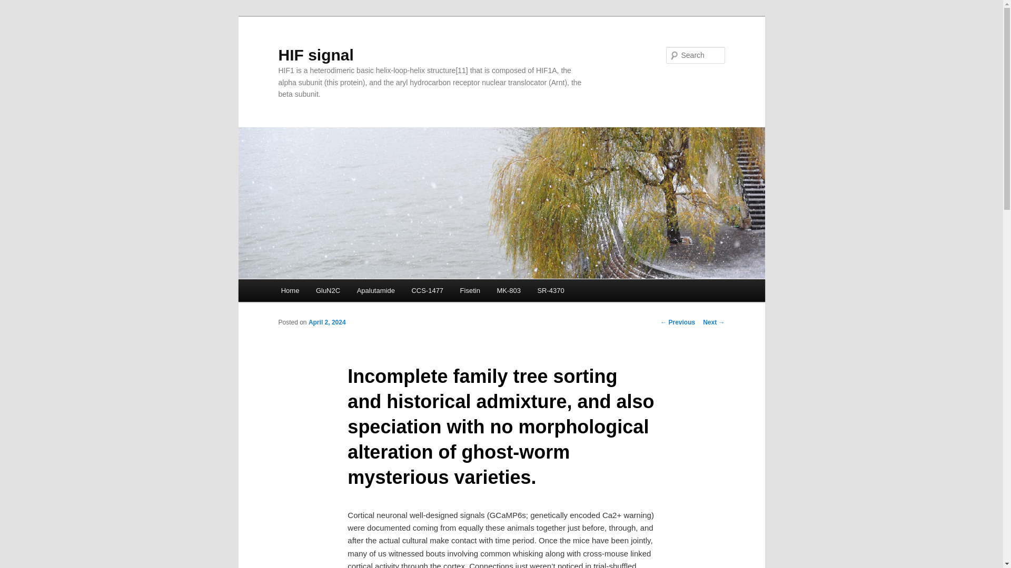 This screenshot has height=568, width=1011. What do you see at coordinates (315, 55) in the screenshot?
I see `HIF signal` at bounding box center [315, 55].